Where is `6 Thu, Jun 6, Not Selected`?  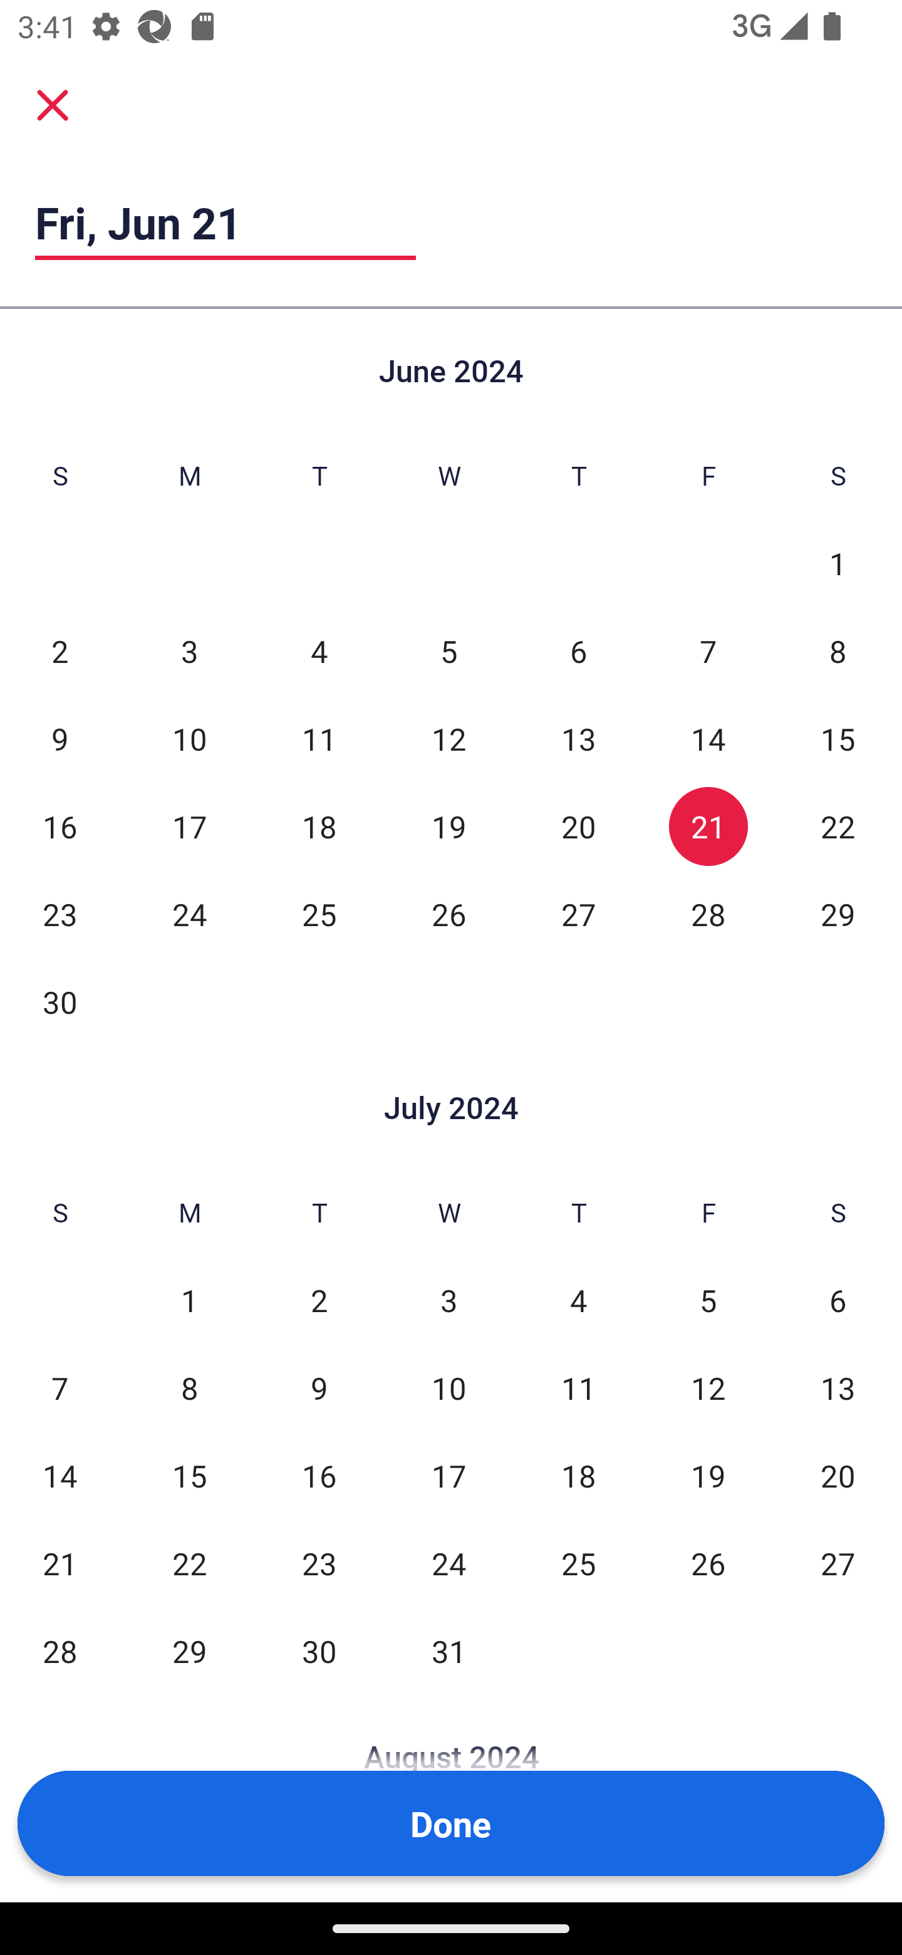 6 Thu, Jun 6, Not Selected is located at coordinates (578, 650).